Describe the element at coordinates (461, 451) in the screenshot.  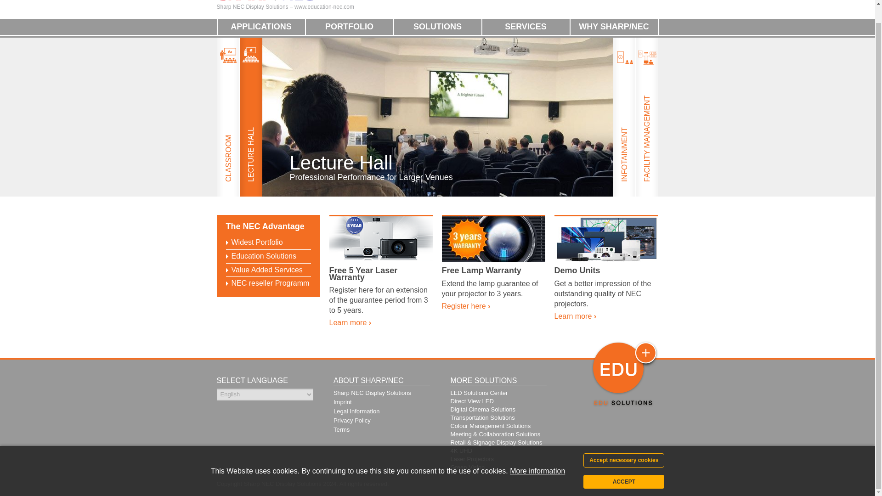
I see `Widest Portfolio` at that location.